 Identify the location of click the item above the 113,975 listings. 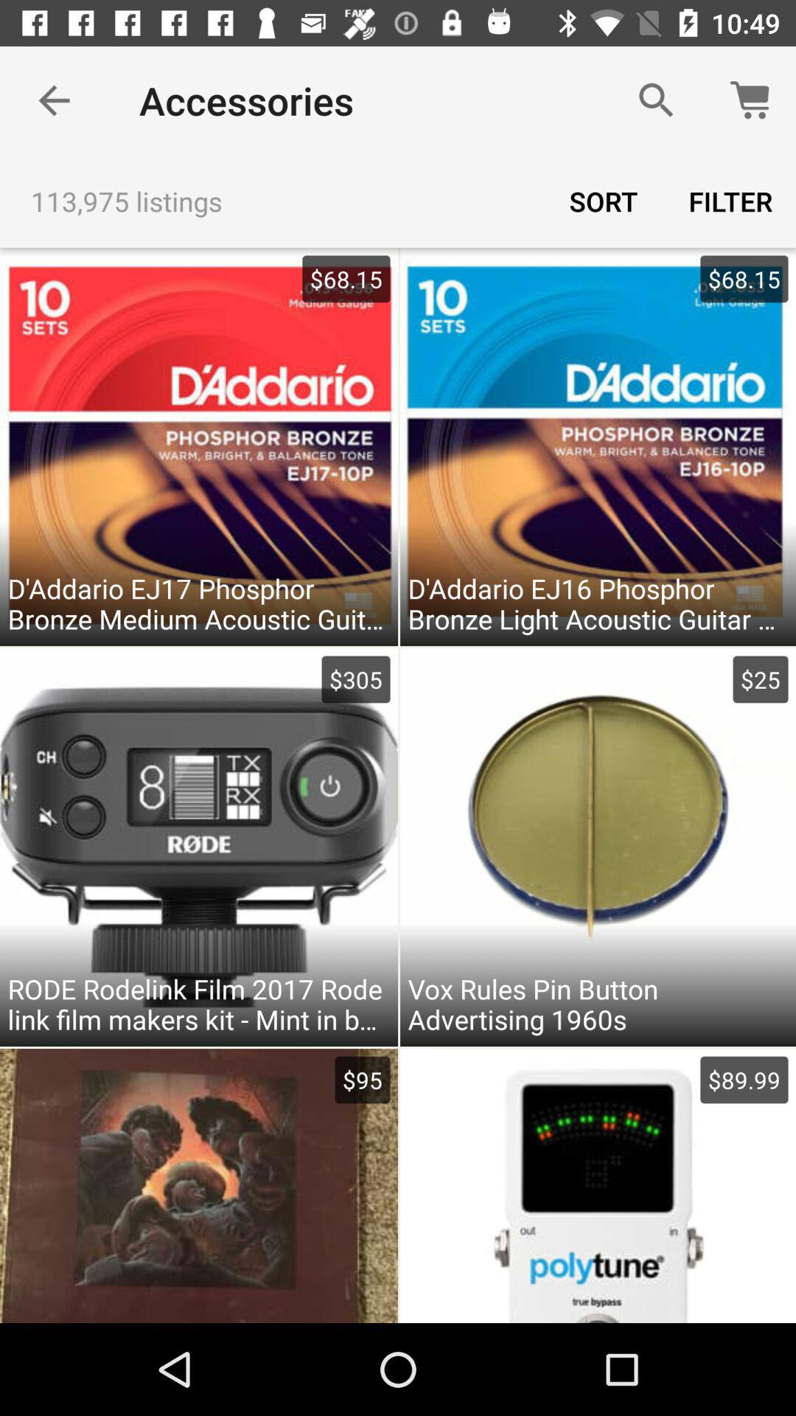
(54, 100).